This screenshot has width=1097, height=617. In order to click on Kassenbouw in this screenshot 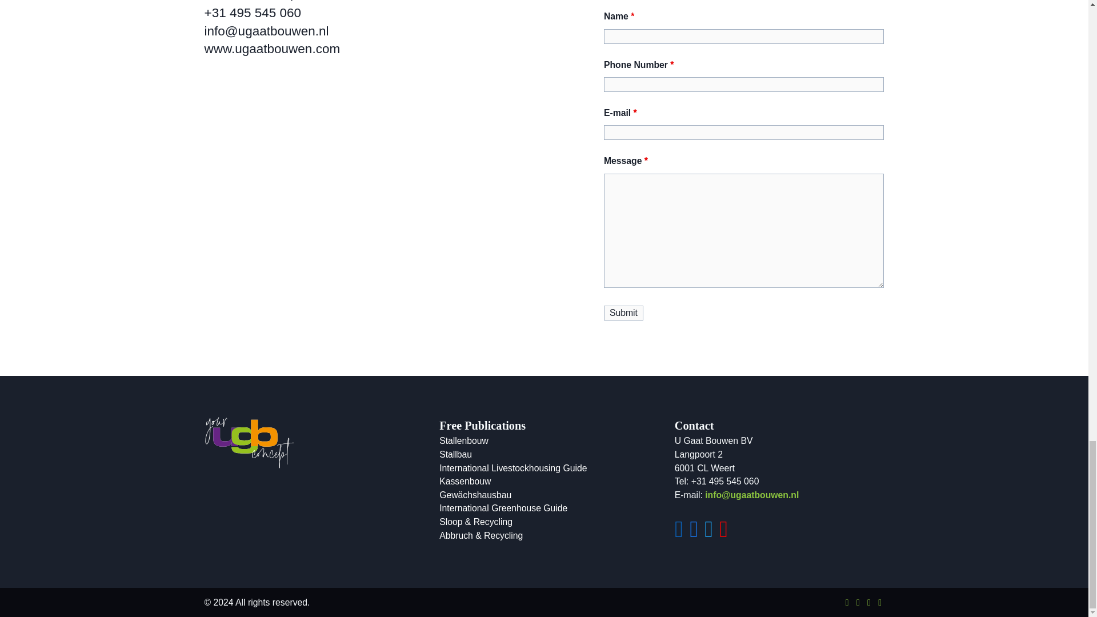, I will do `click(465, 481)`.